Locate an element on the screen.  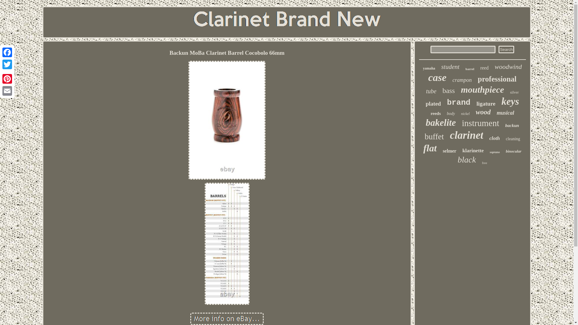
case is located at coordinates (437, 77).